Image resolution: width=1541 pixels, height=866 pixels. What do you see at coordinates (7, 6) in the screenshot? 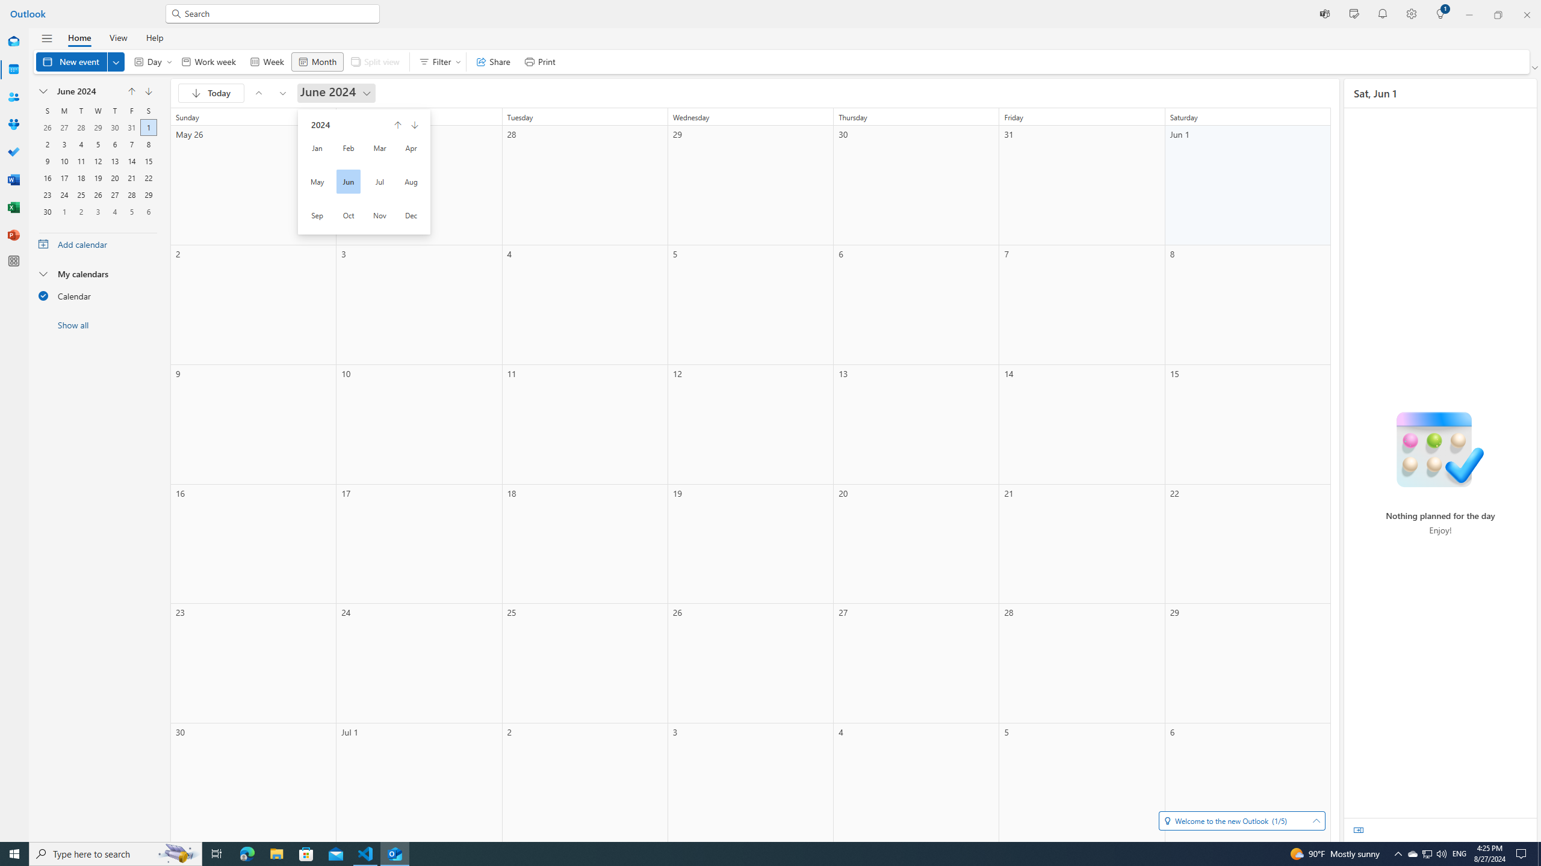
I see `System` at bounding box center [7, 6].